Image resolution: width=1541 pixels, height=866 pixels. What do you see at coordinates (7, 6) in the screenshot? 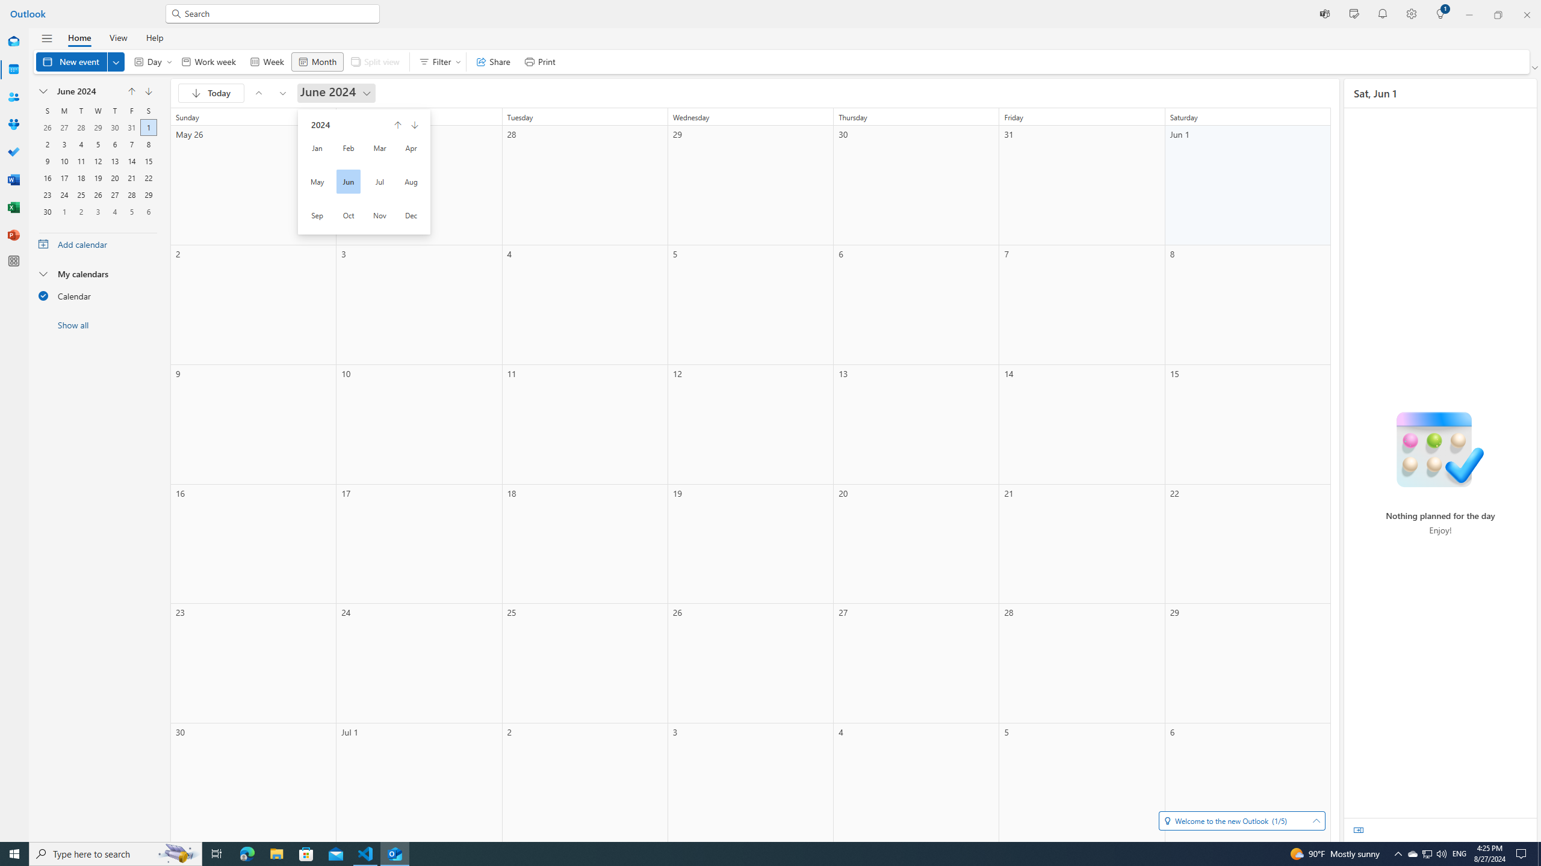
I see `System` at bounding box center [7, 6].